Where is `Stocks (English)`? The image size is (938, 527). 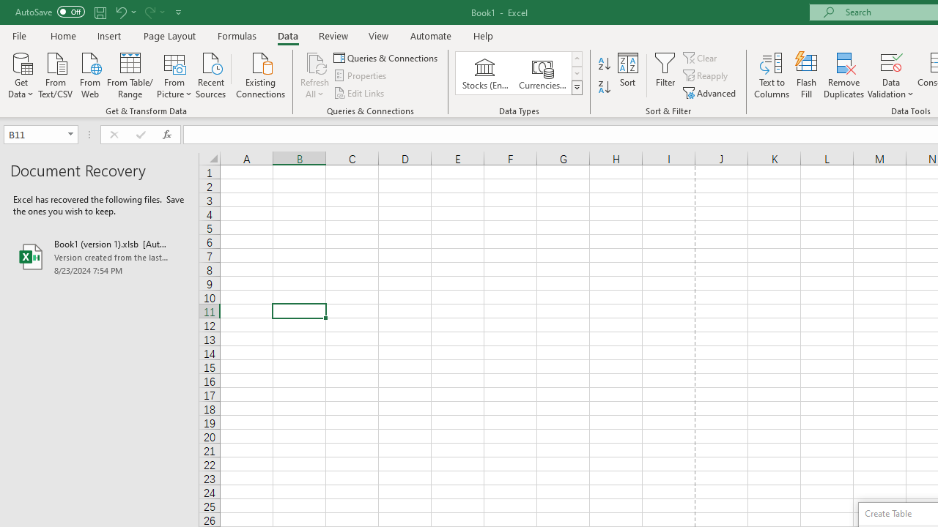 Stocks (English) is located at coordinates (485, 73).